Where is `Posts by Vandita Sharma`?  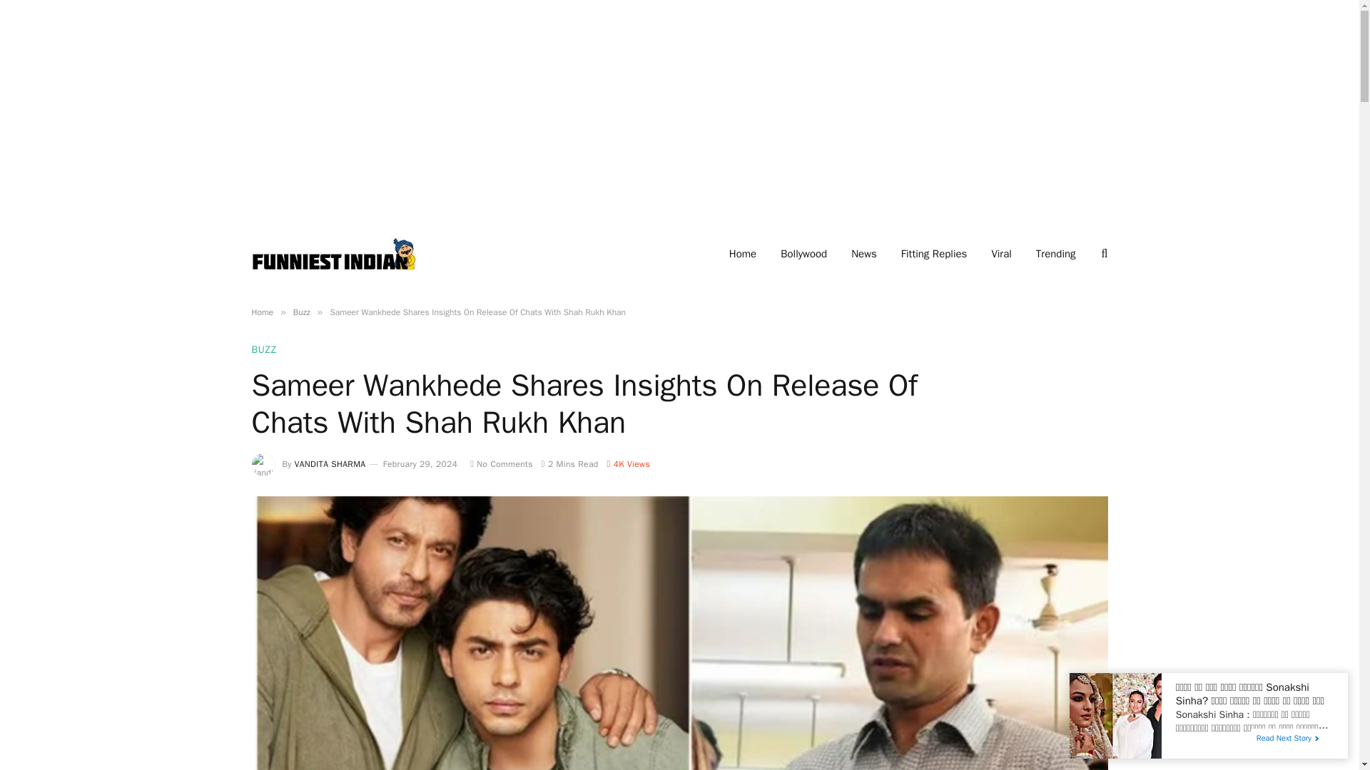
Posts by Vandita Sharma is located at coordinates (330, 463).